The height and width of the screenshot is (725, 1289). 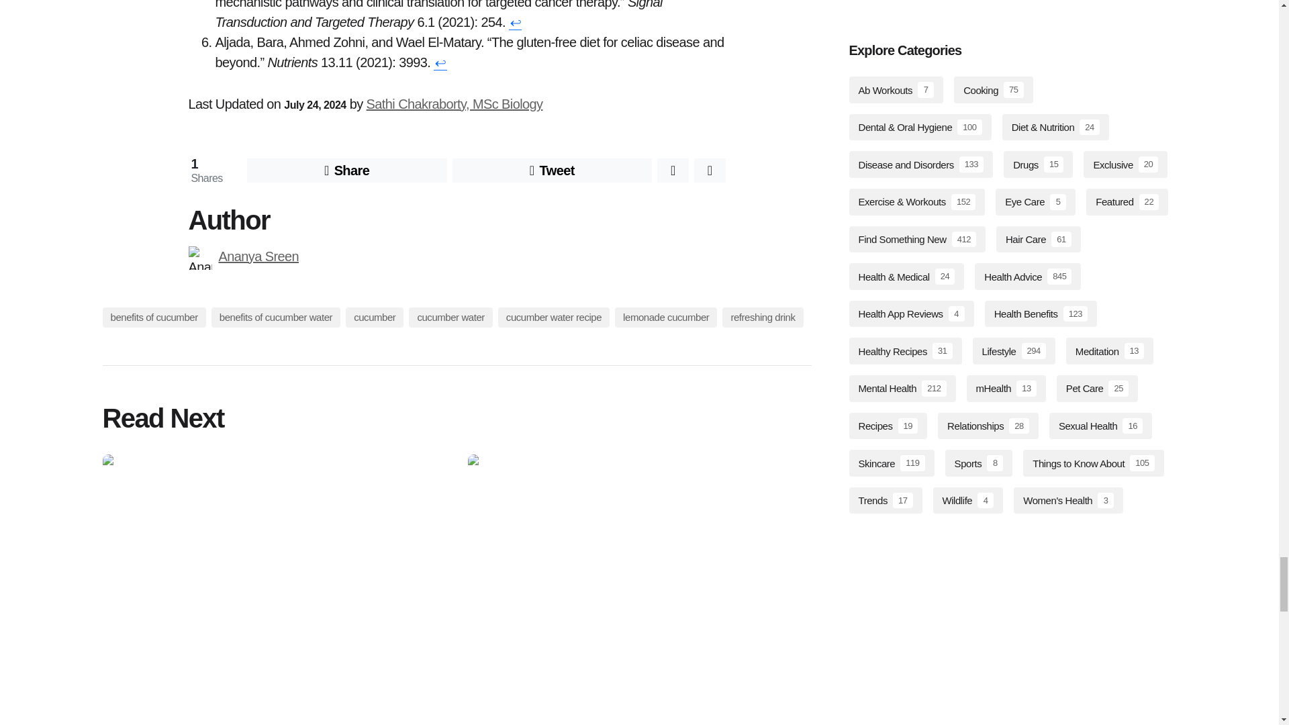 I want to click on Yoga For Lower Back Pain: Top 12 Poses To Try Out 15, so click(x=274, y=583).